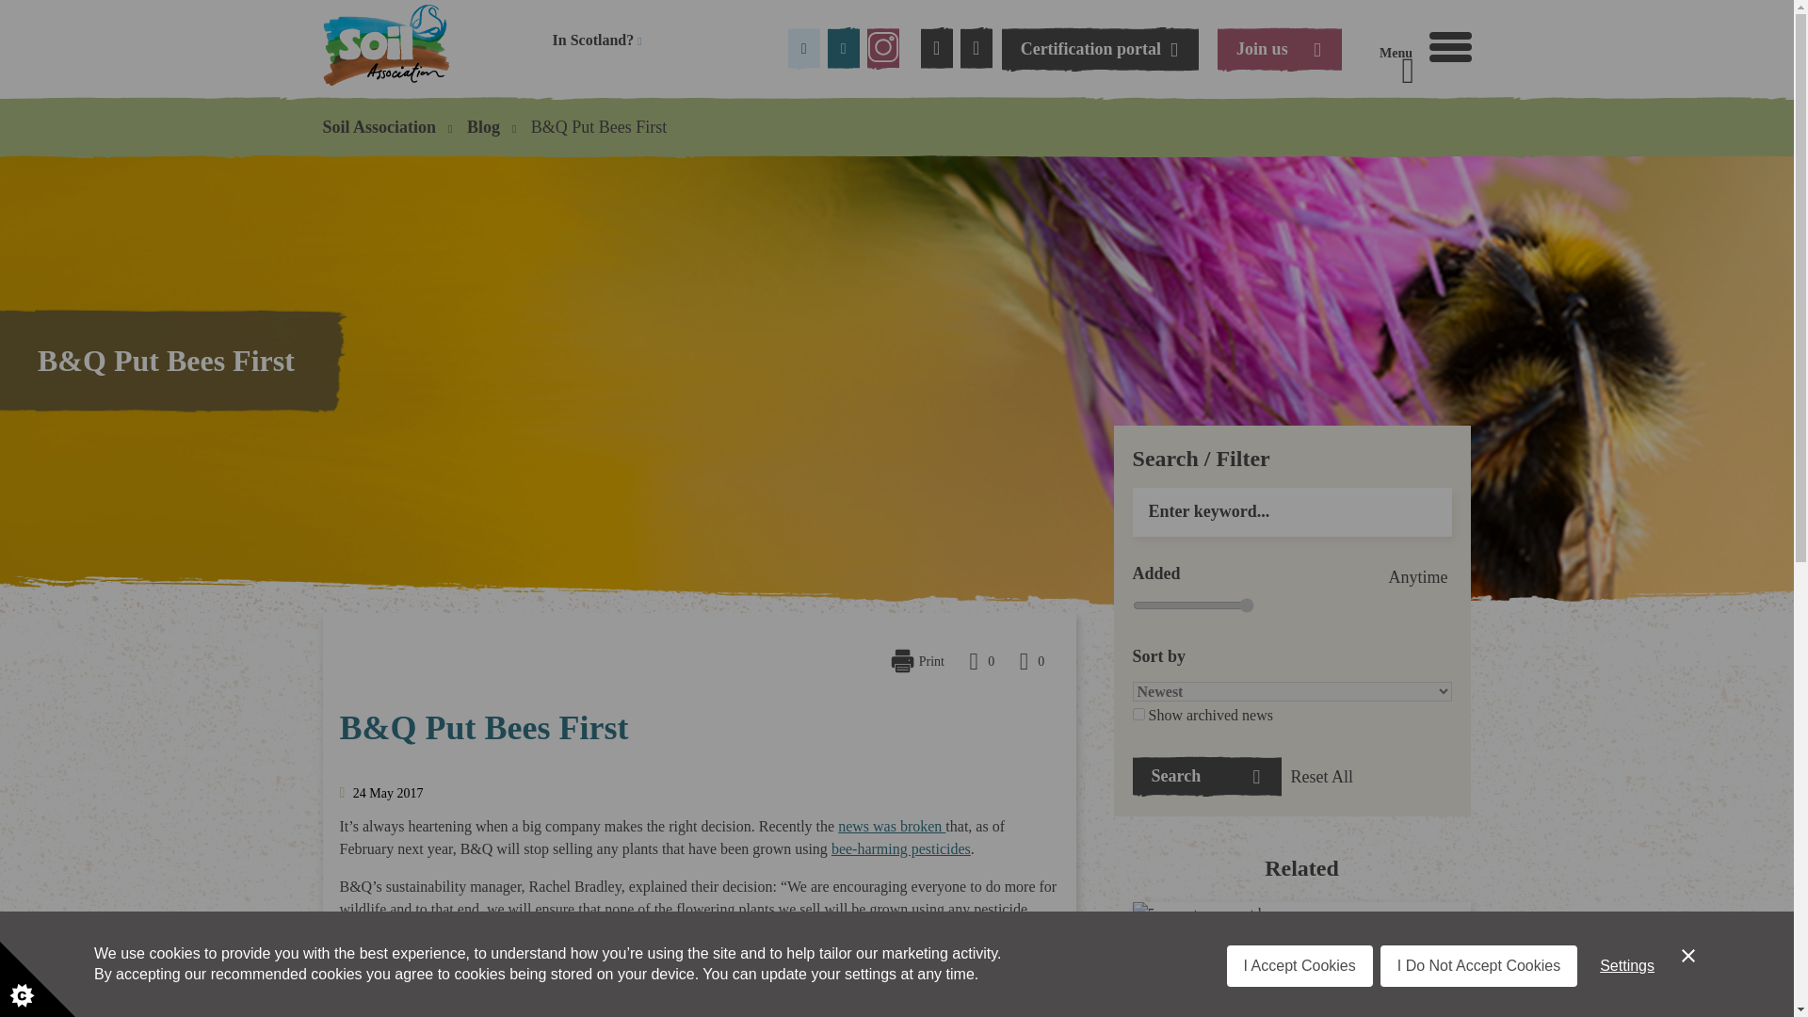 This screenshot has height=1017, width=1808. What do you see at coordinates (883, 49) in the screenshot?
I see `Soil Association Instagram` at bounding box center [883, 49].